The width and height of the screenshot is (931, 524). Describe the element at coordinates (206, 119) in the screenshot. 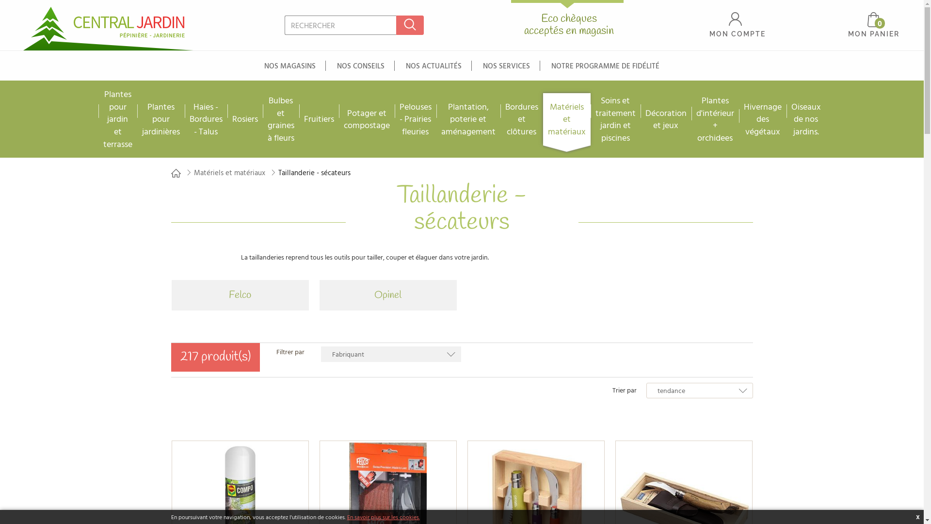

I see `Haies - Bordures - Talus` at that location.